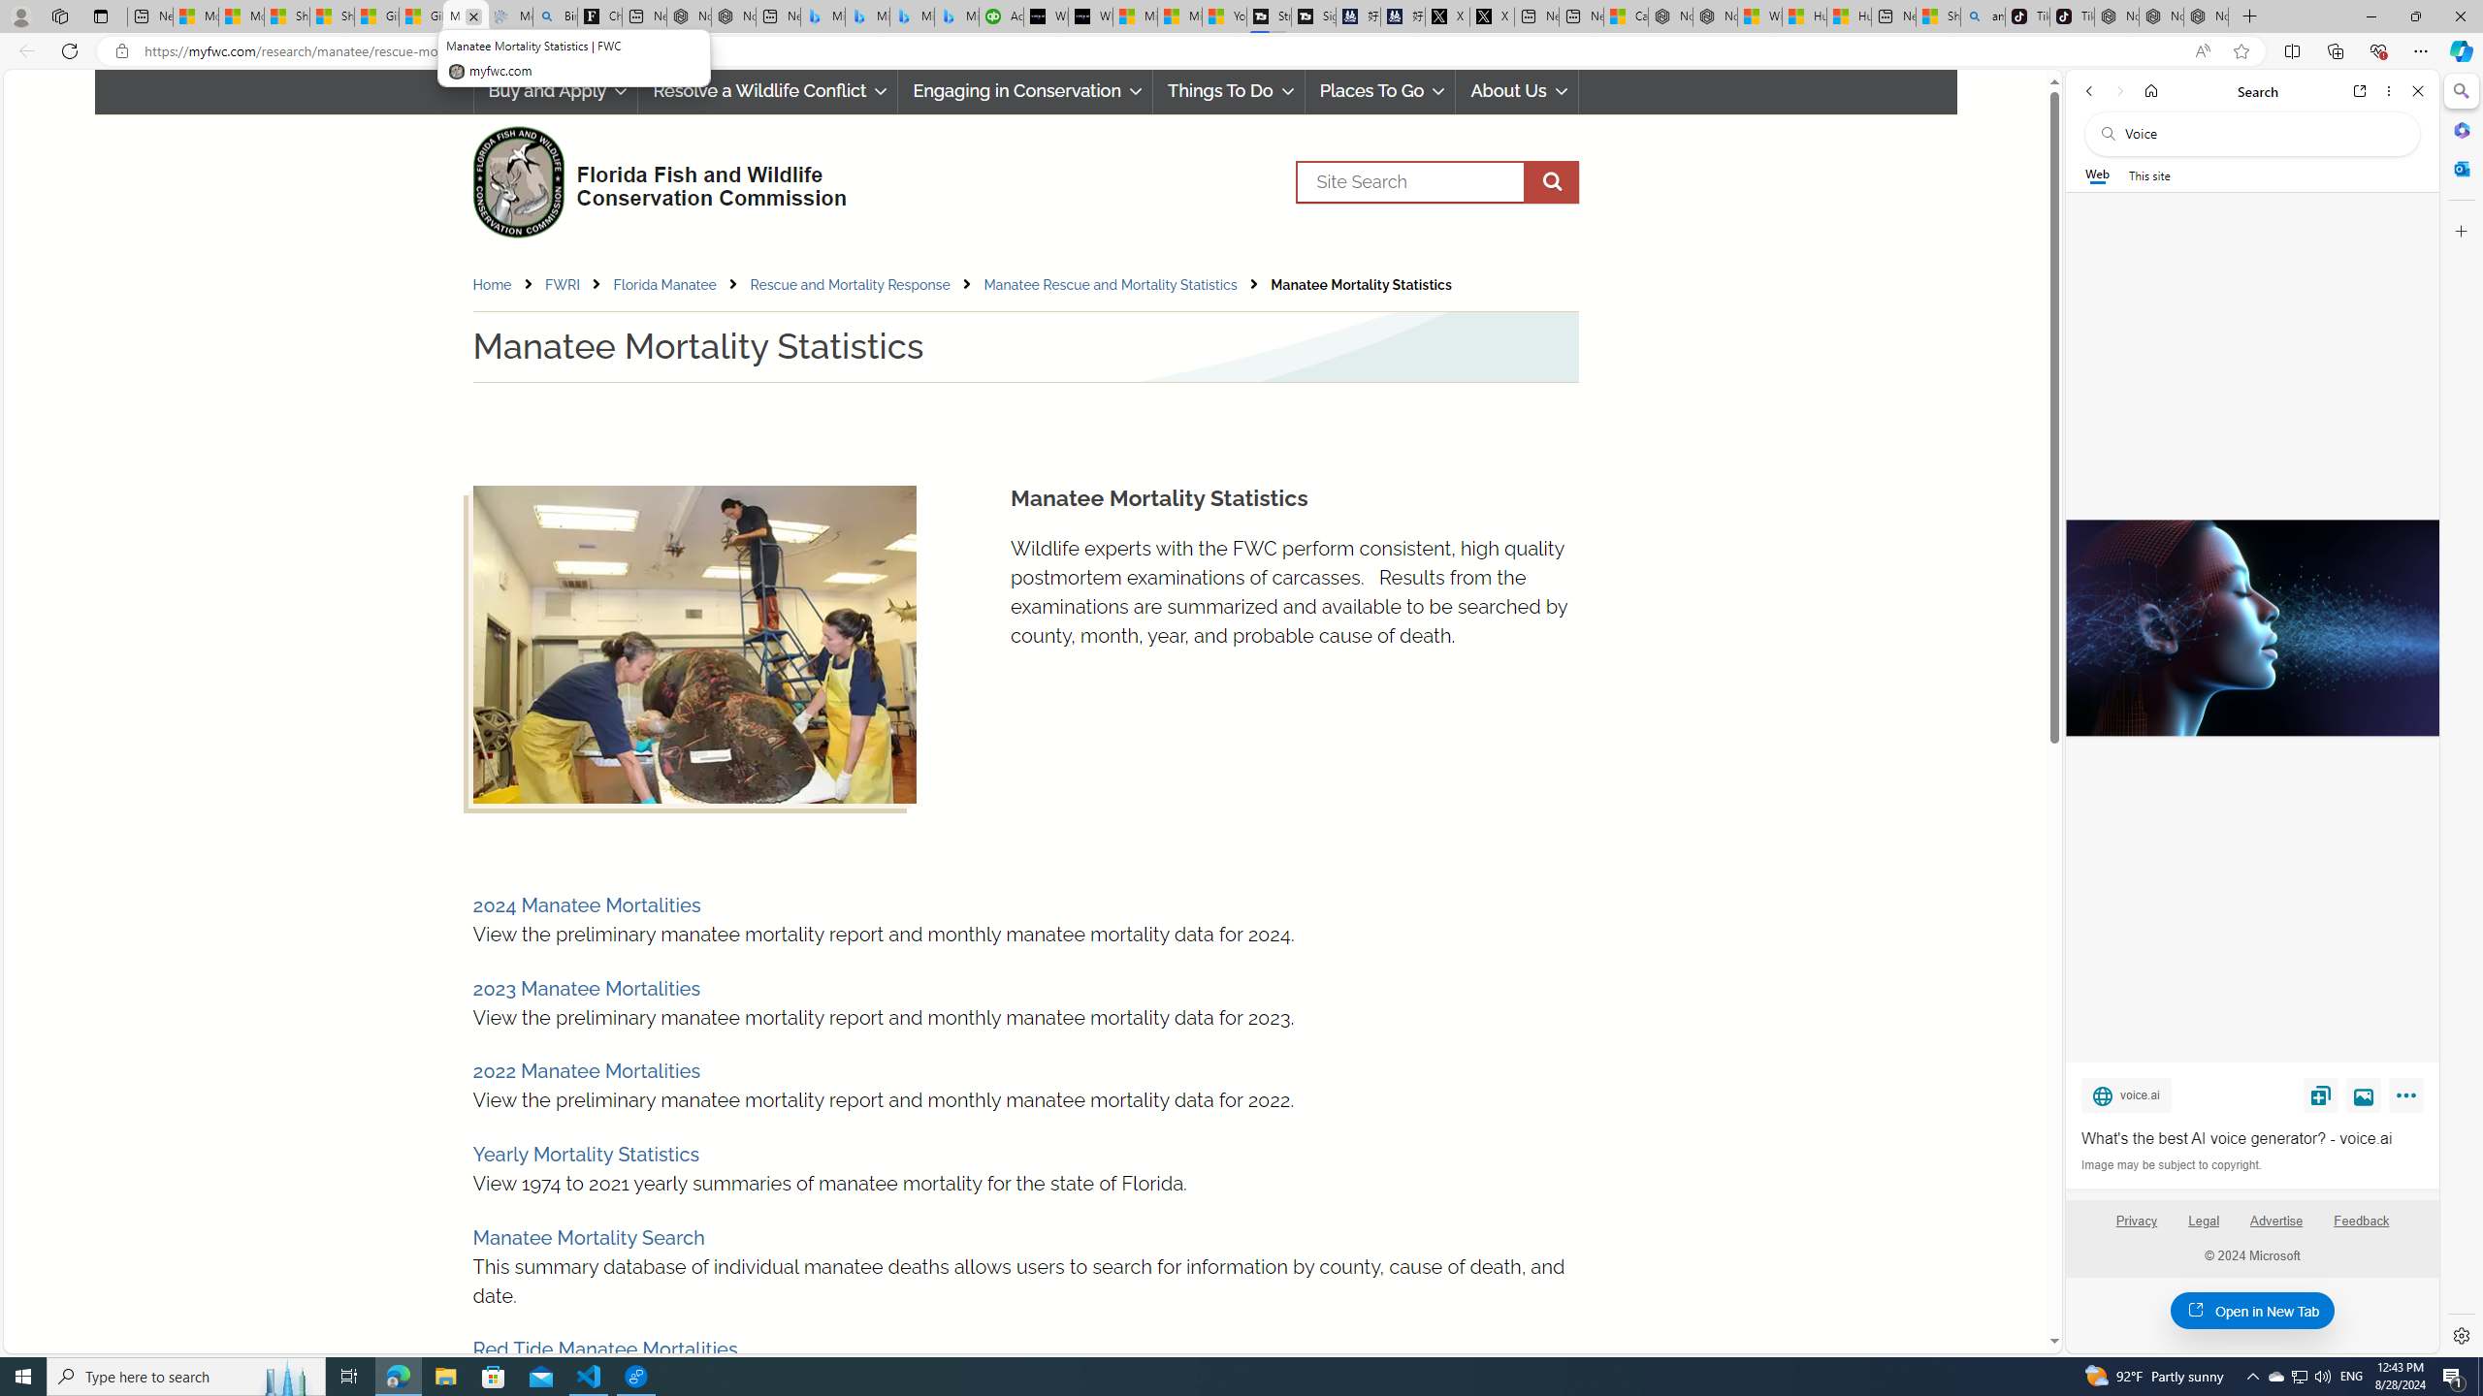 Image resolution: width=2483 pixels, height=1396 pixels. I want to click on Florida Manatee, so click(680, 285).